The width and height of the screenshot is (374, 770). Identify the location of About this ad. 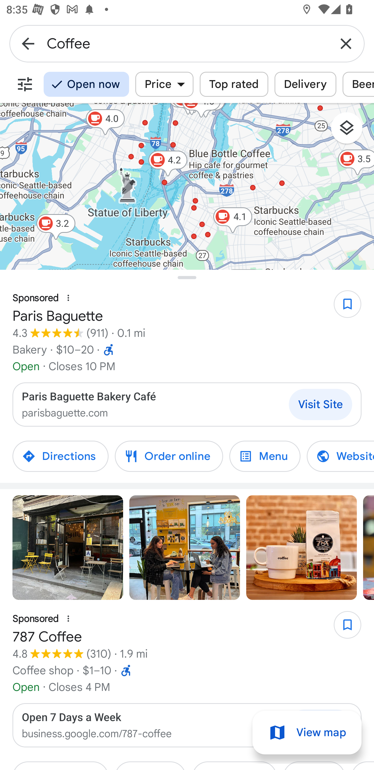
(68, 298).